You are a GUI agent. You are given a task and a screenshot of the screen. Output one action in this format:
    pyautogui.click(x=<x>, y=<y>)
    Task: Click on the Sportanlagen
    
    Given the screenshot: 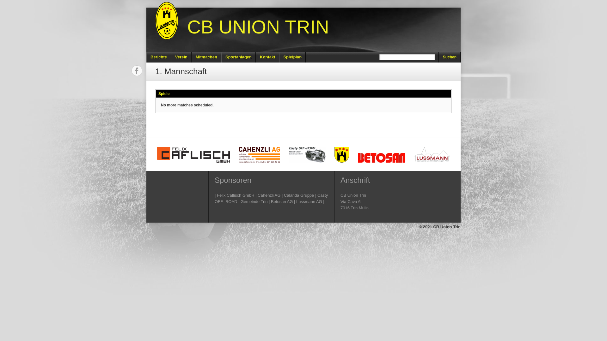 What is the action you would take?
    pyautogui.click(x=238, y=57)
    